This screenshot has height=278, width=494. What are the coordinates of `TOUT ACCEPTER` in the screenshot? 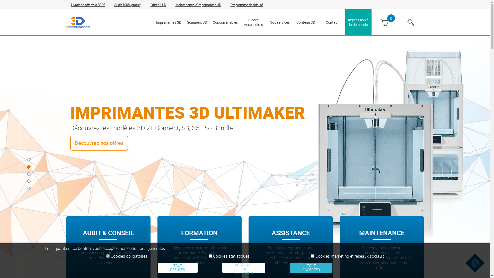 It's located at (311, 268).